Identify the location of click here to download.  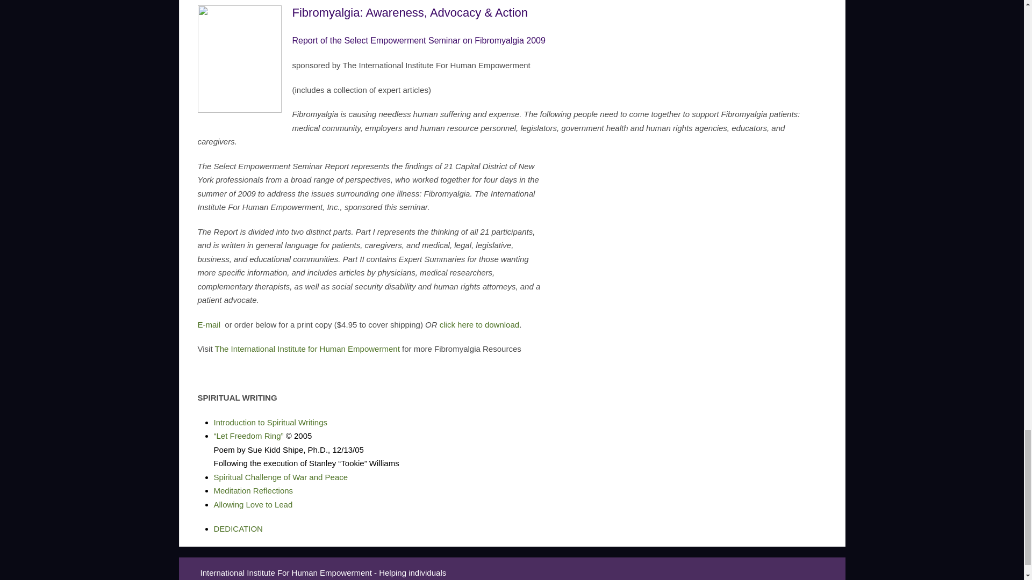
(479, 324).